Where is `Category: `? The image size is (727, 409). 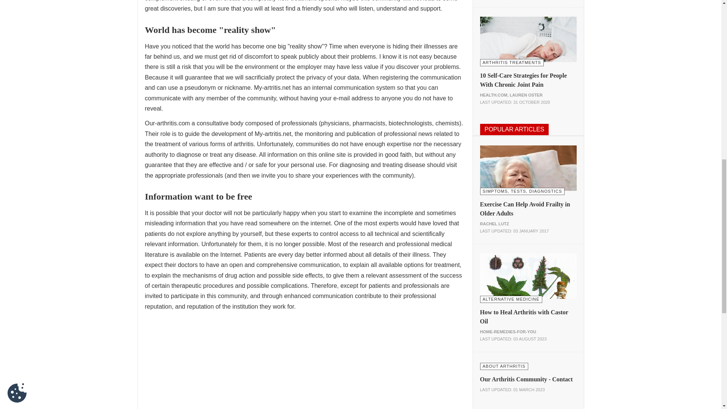 Category:  is located at coordinates (504, 366).